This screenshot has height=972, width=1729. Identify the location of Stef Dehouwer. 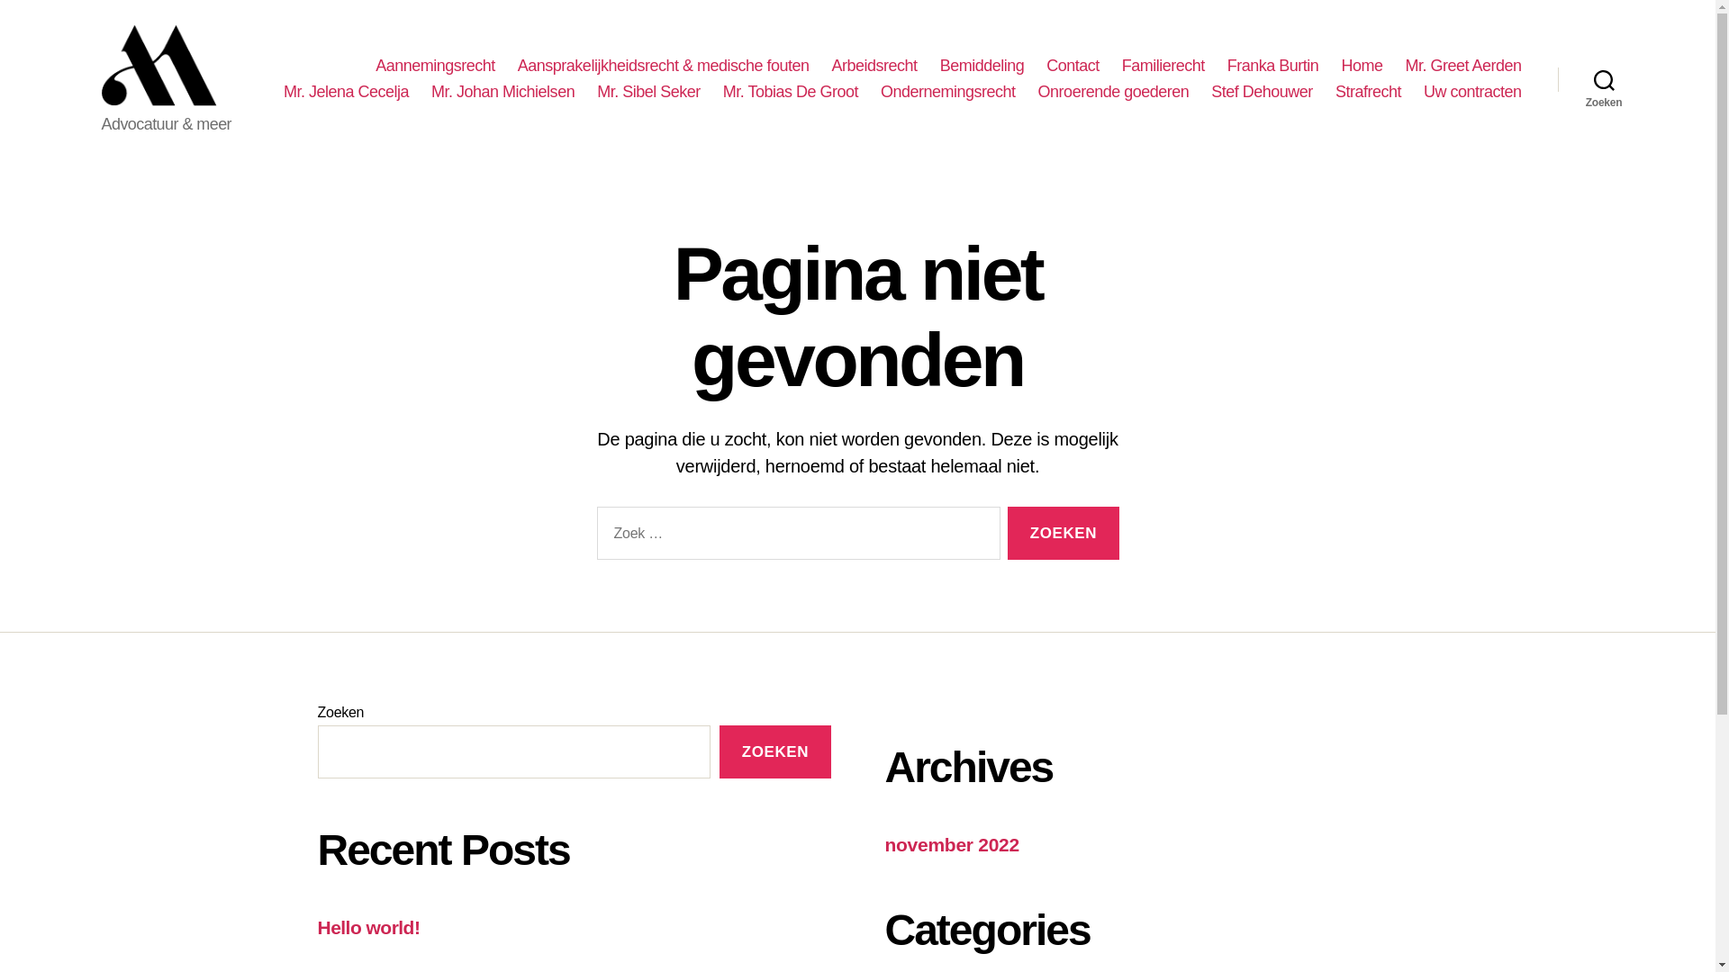
(1263, 93).